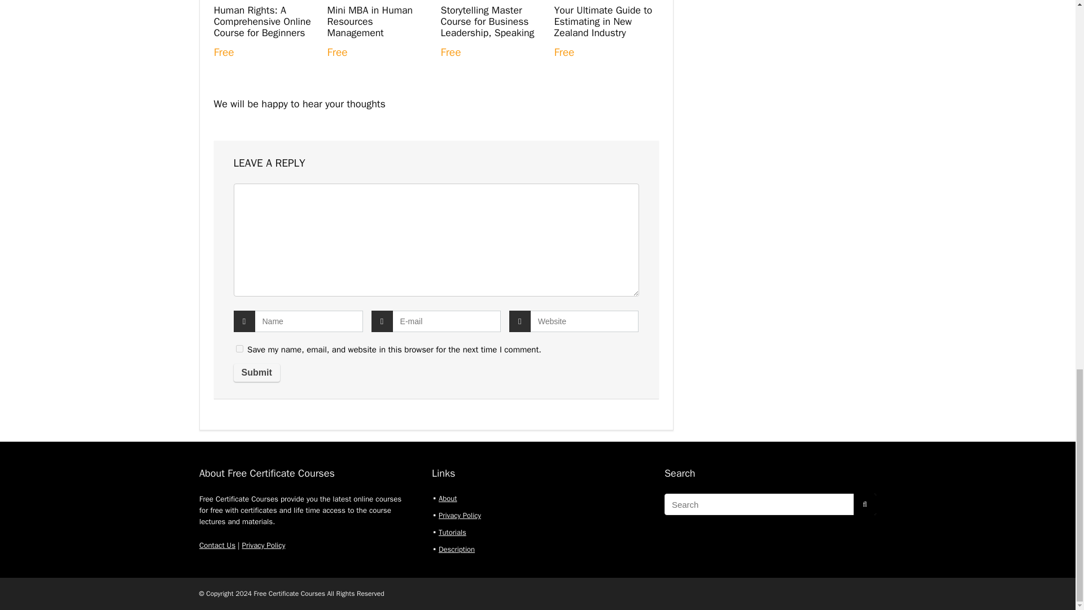 The width and height of the screenshot is (1084, 610). What do you see at coordinates (256, 373) in the screenshot?
I see `Submit` at bounding box center [256, 373].